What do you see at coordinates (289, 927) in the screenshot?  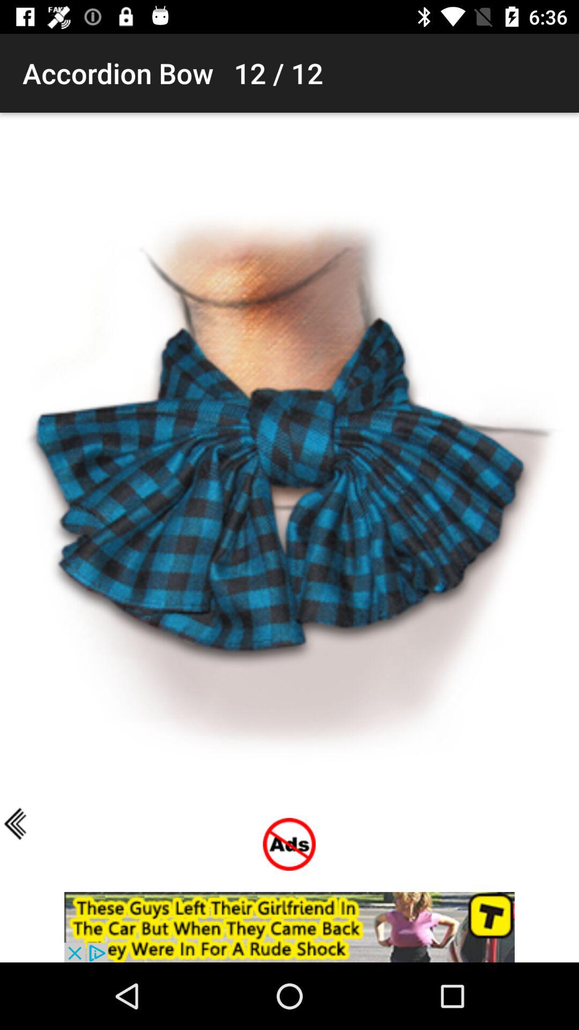 I see `share the article` at bounding box center [289, 927].